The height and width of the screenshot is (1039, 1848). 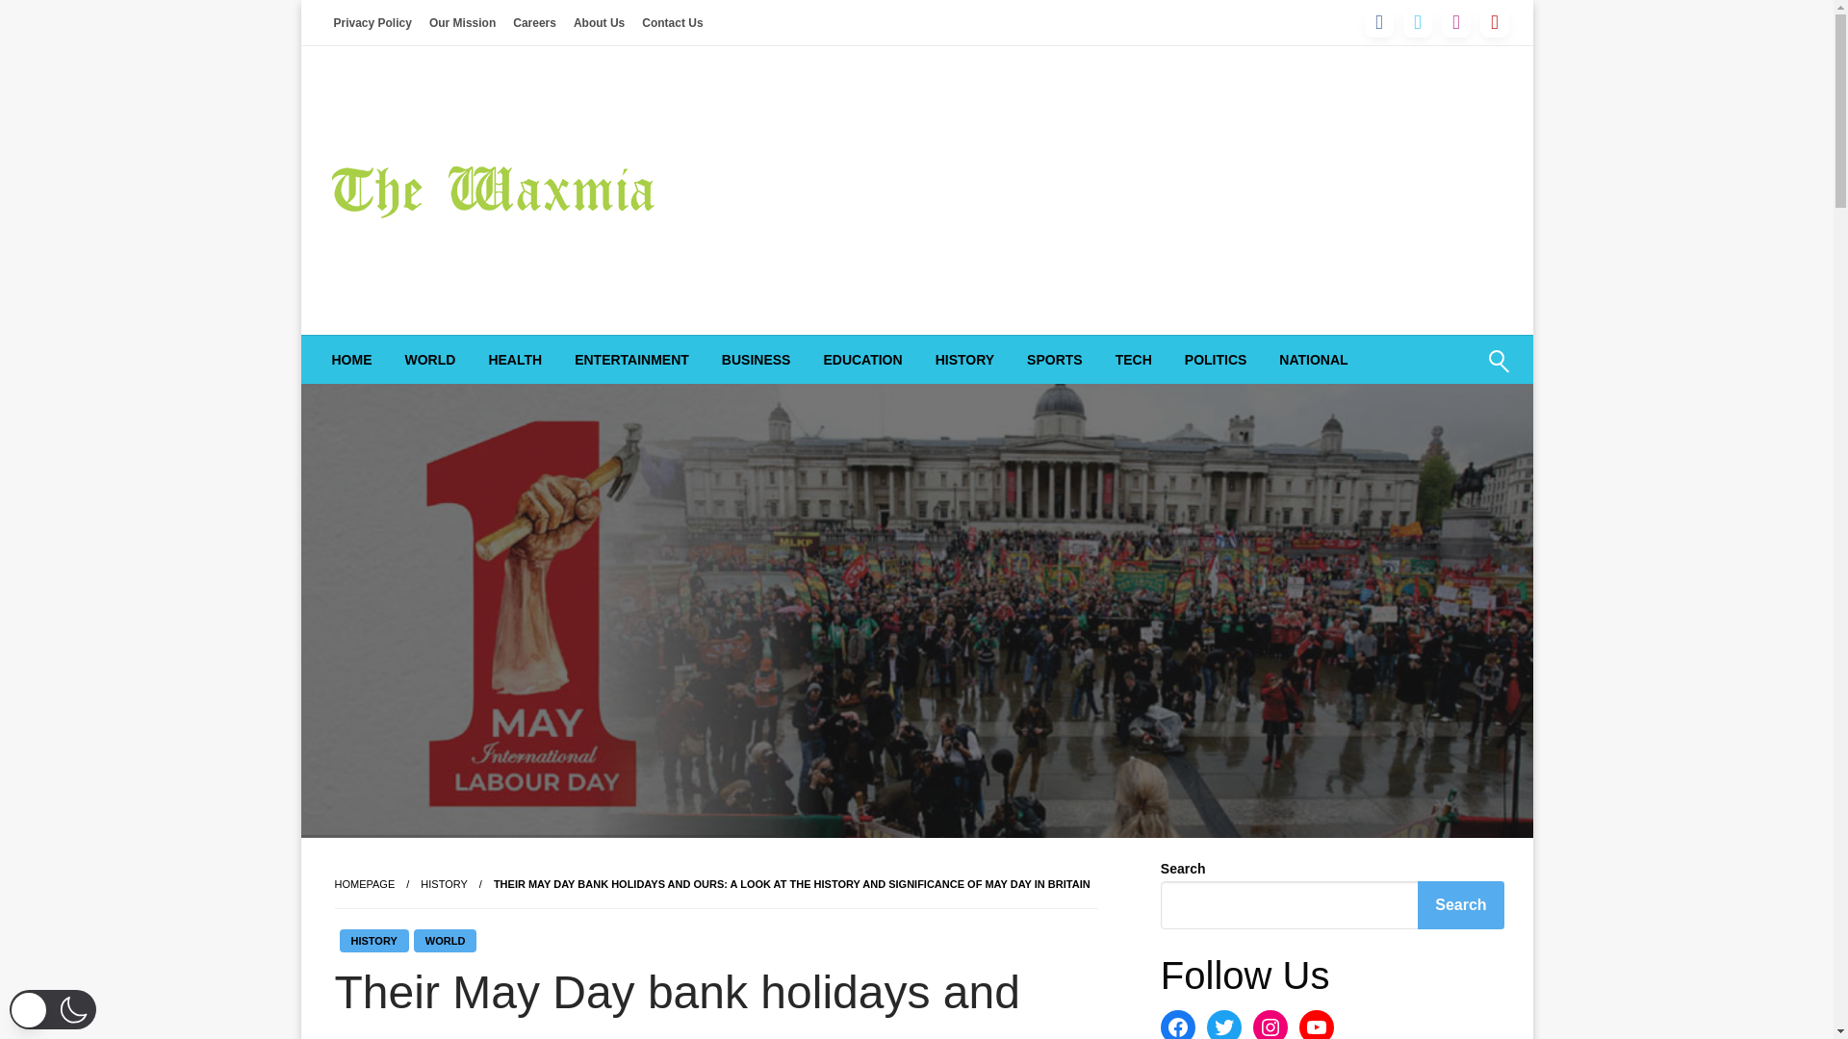 I want to click on About Us, so click(x=599, y=21).